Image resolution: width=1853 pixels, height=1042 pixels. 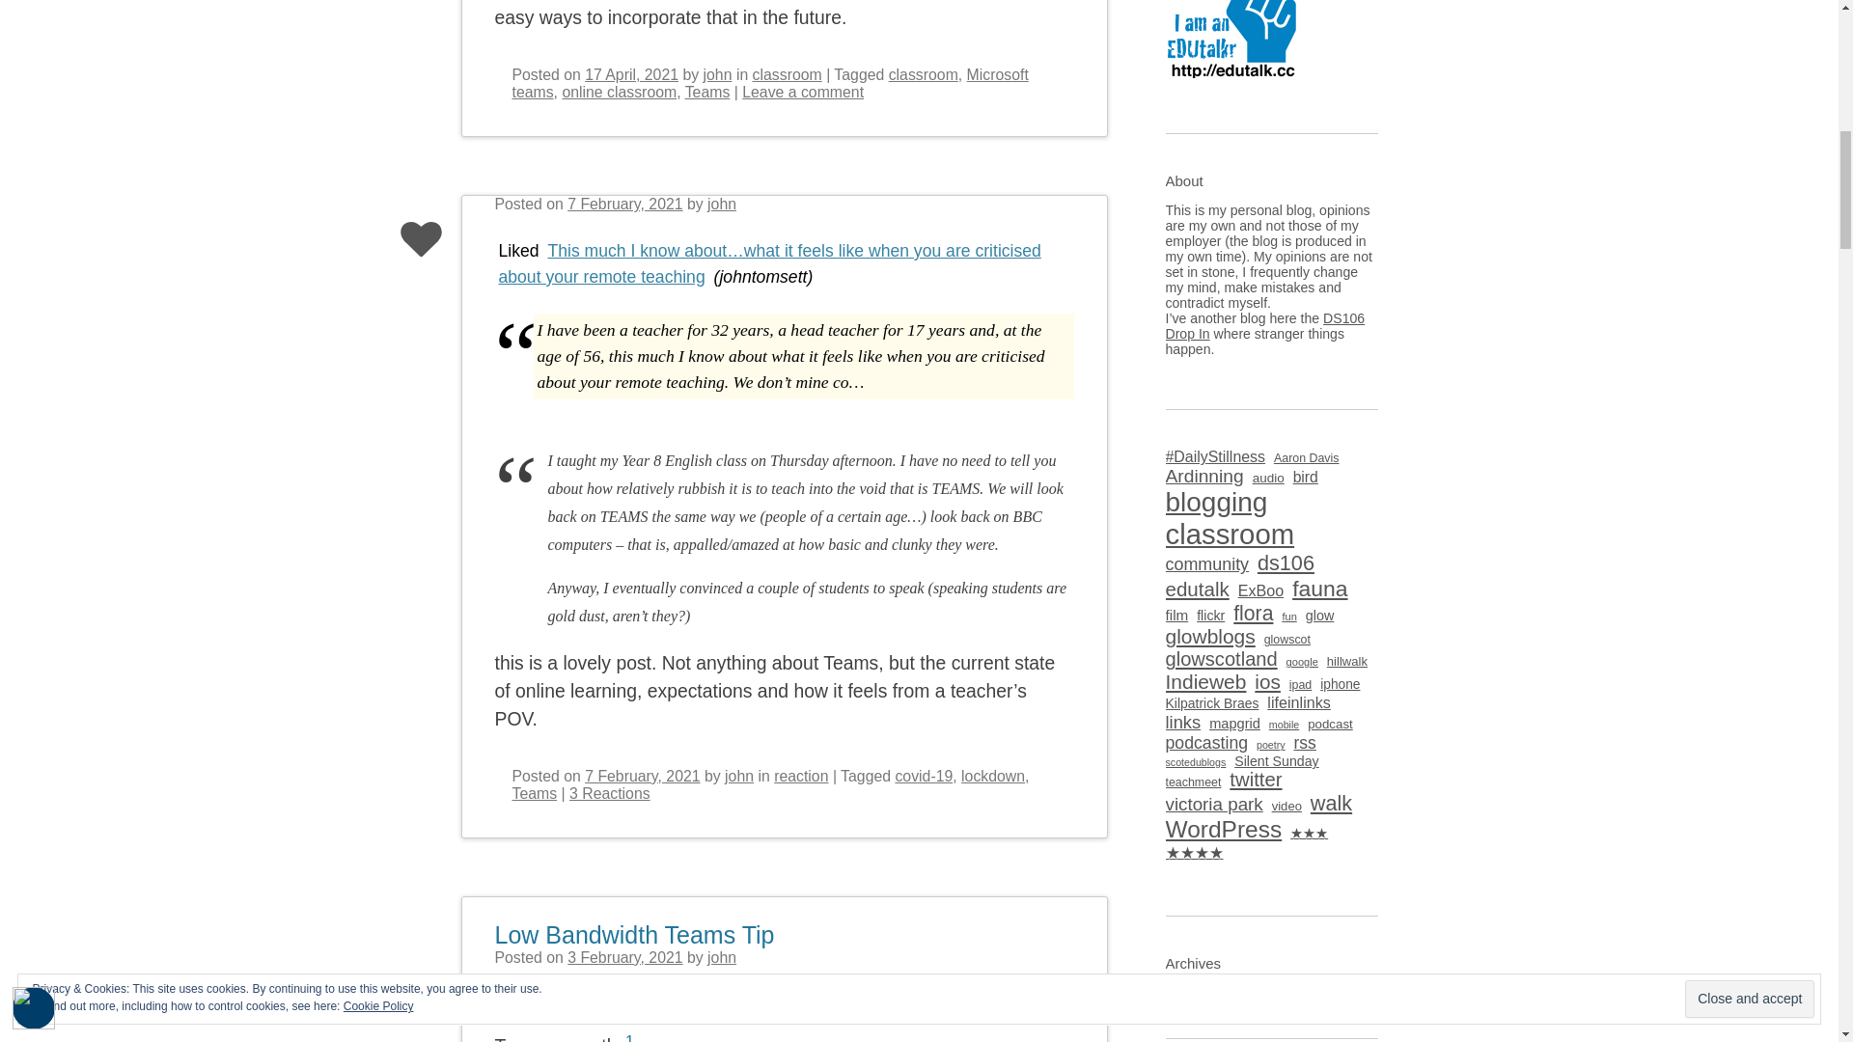 What do you see at coordinates (534, 793) in the screenshot?
I see `Teams` at bounding box center [534, 793].